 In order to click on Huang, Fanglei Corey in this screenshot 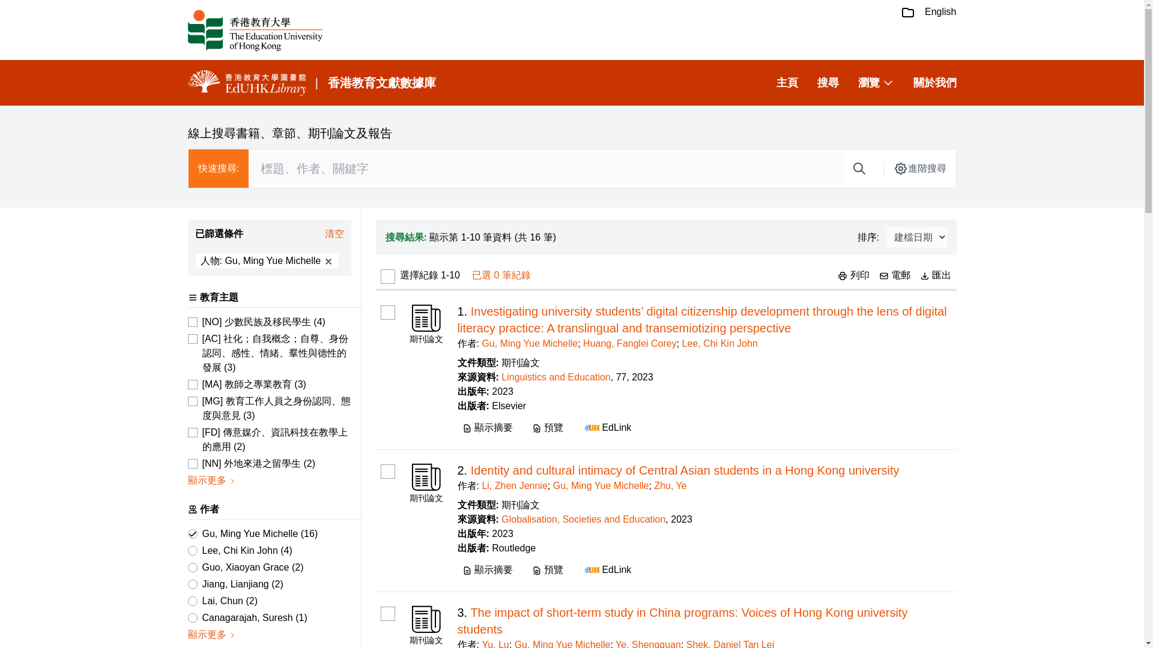, I will do `click(630, 343)`.